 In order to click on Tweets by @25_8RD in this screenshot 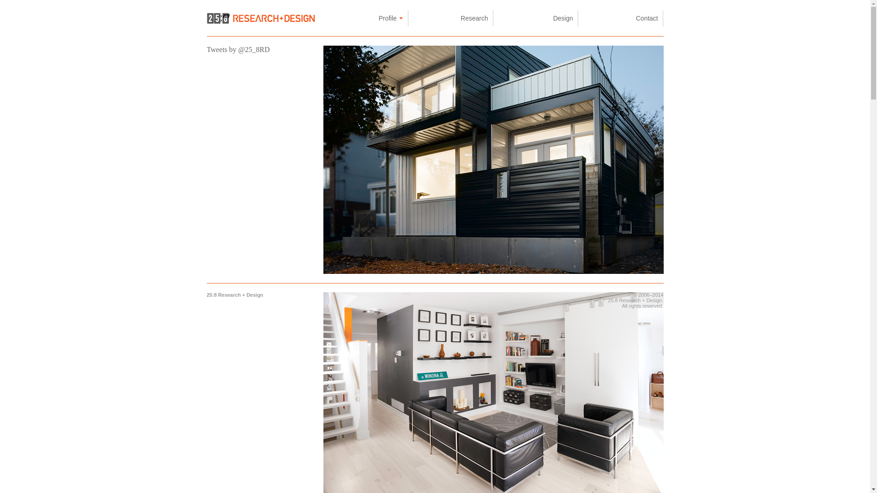, I will do `click(238, 49)`.